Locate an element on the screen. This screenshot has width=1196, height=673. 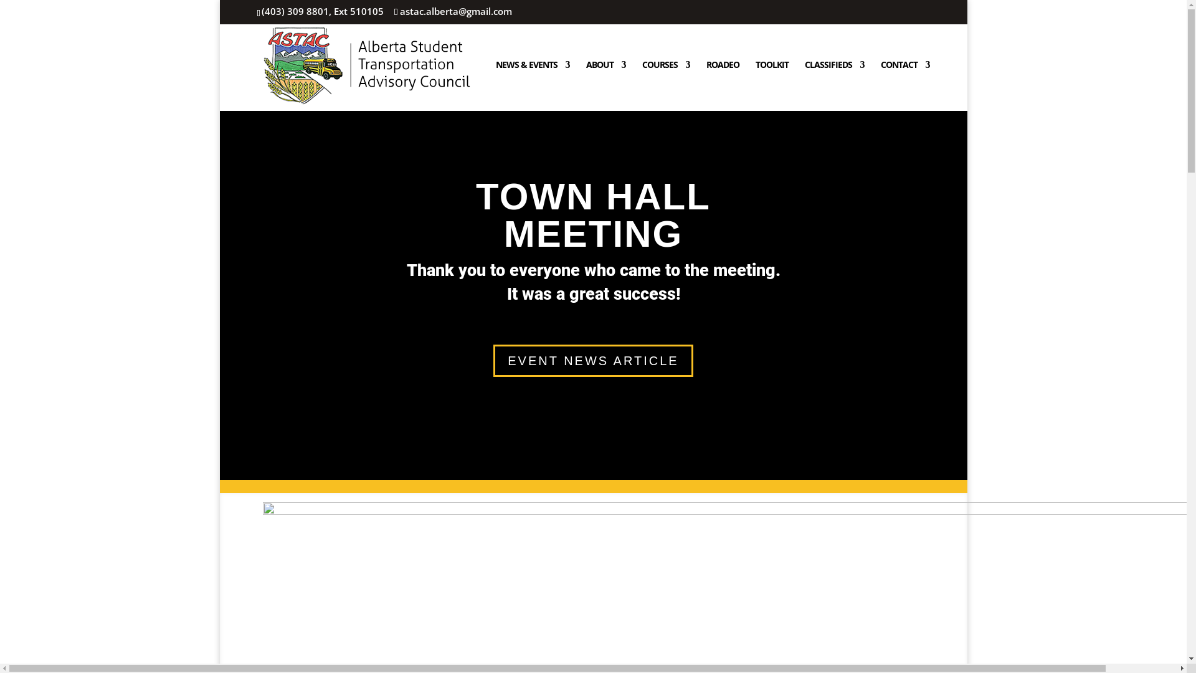
NEWS & EVENTS is located at coordinates (533, 86).